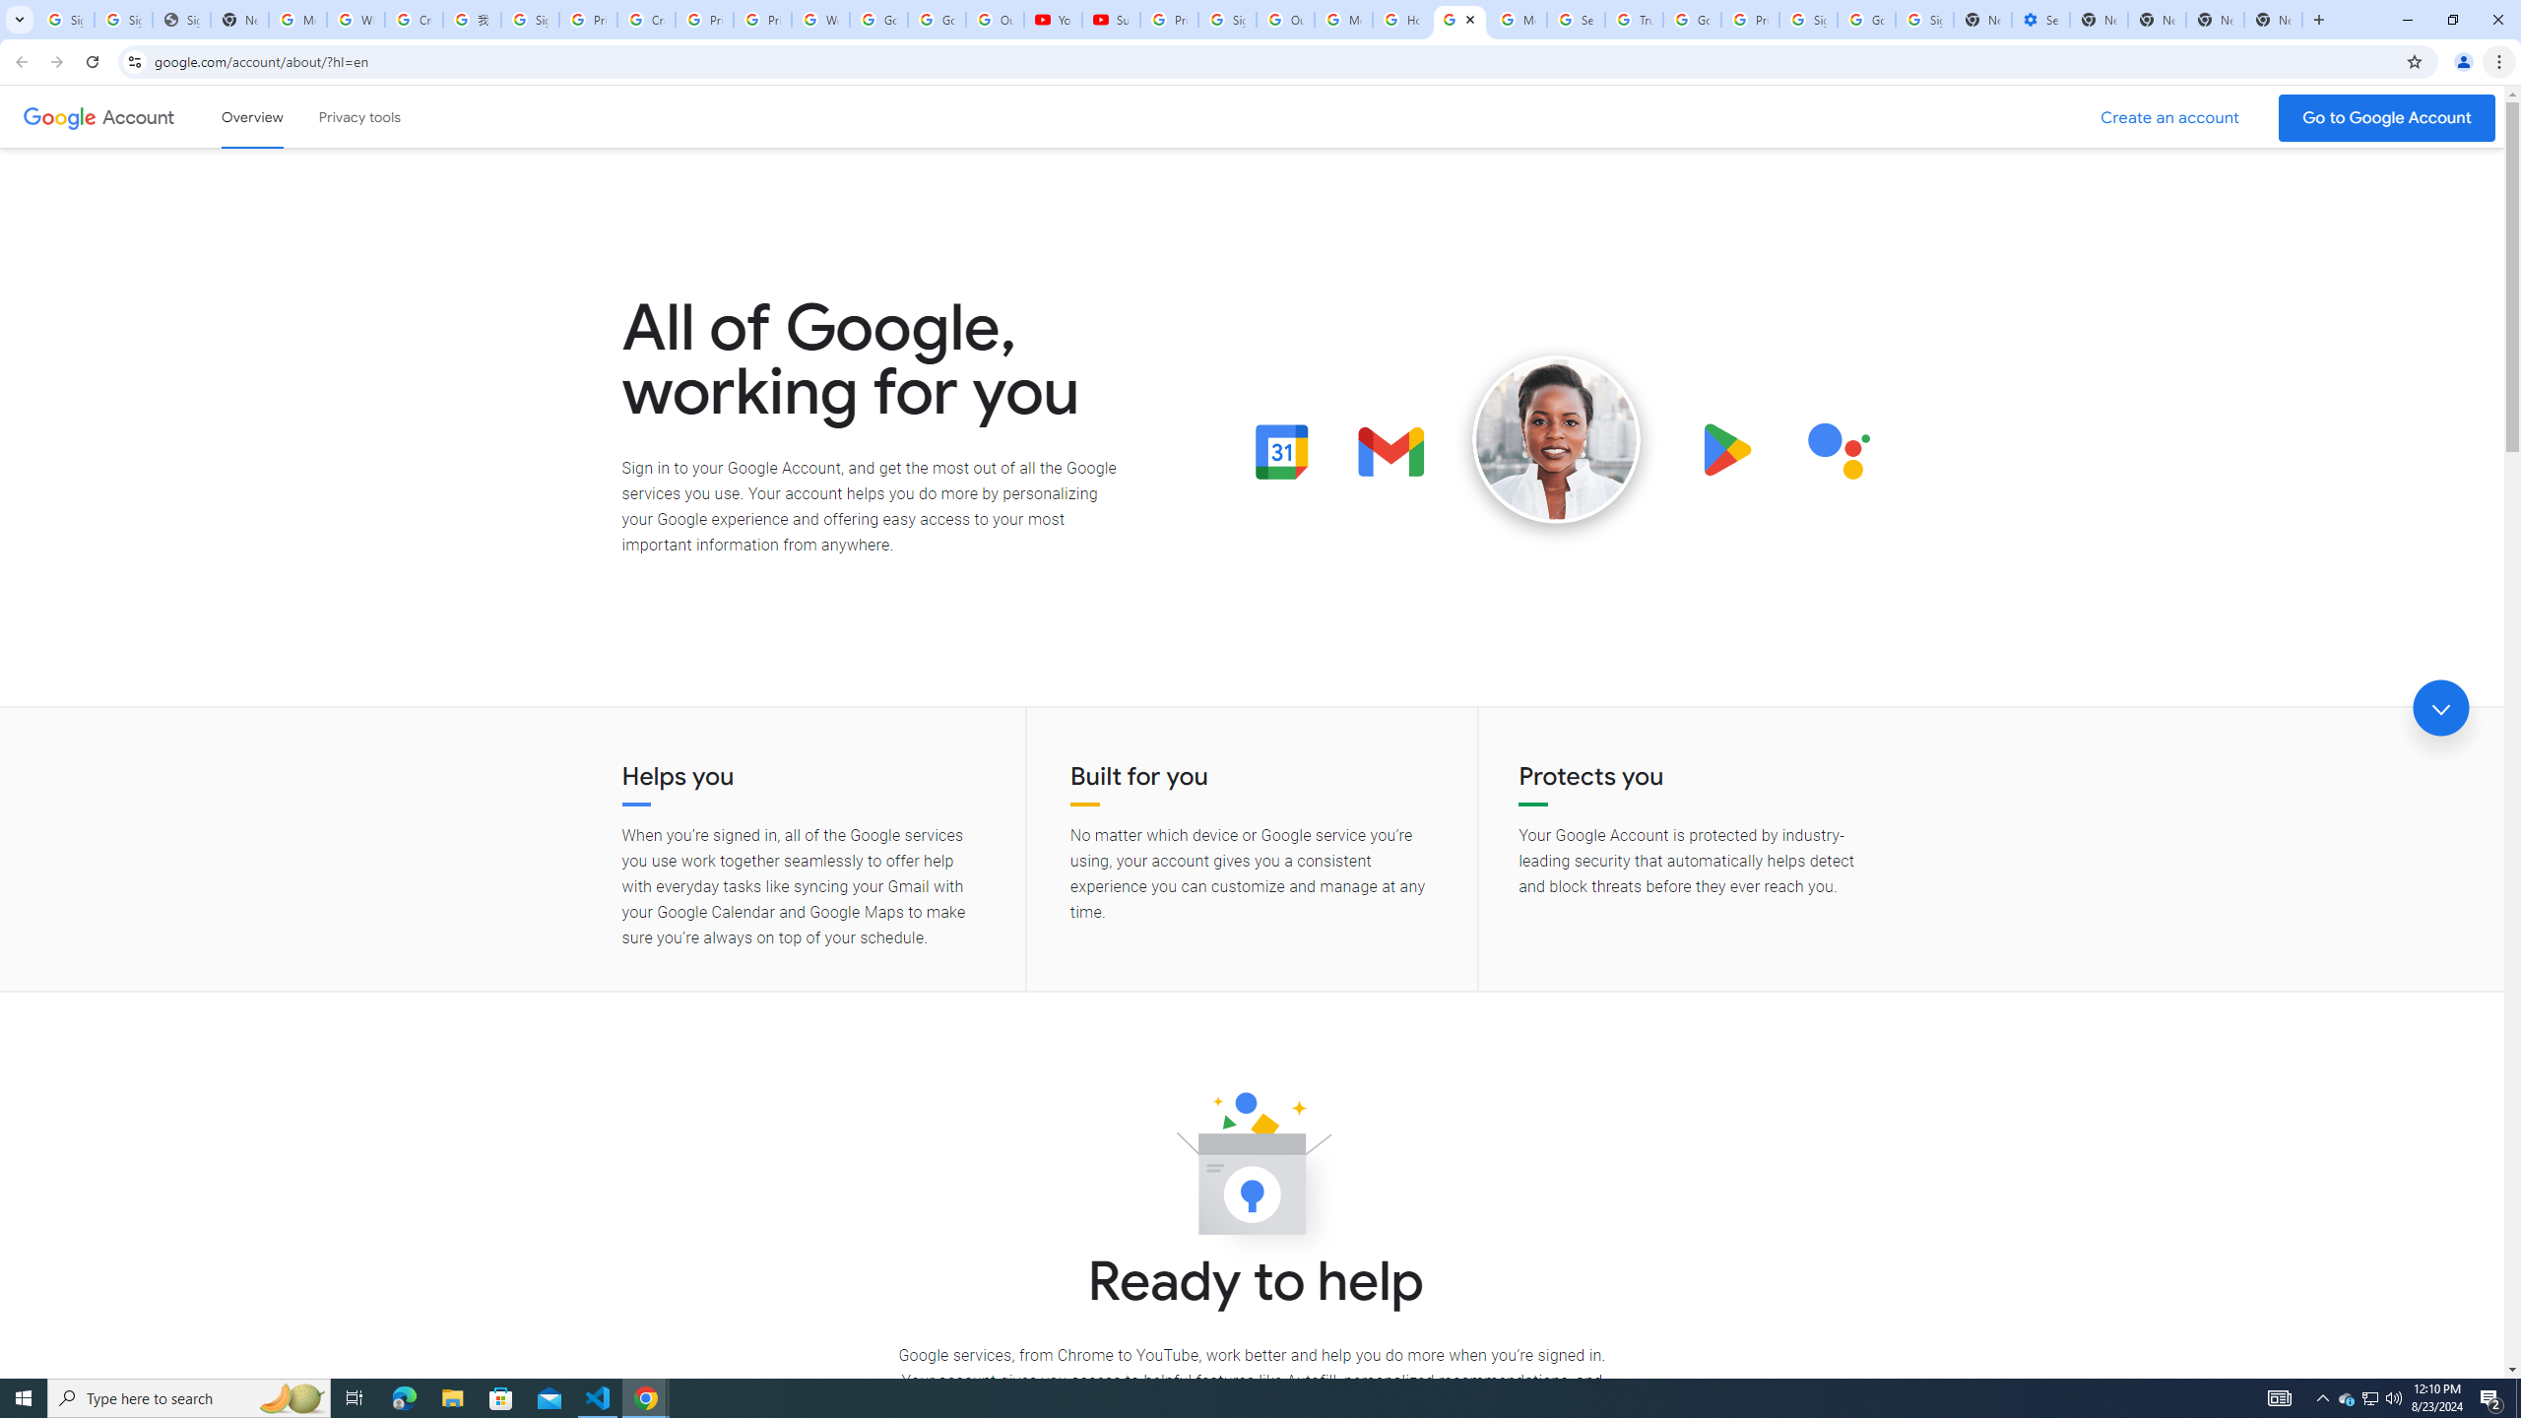  Describe the element at coordinates (1576, 20) in the screenshot. I see `Search our Doodle Library Collection - Google Doodles` at that location.